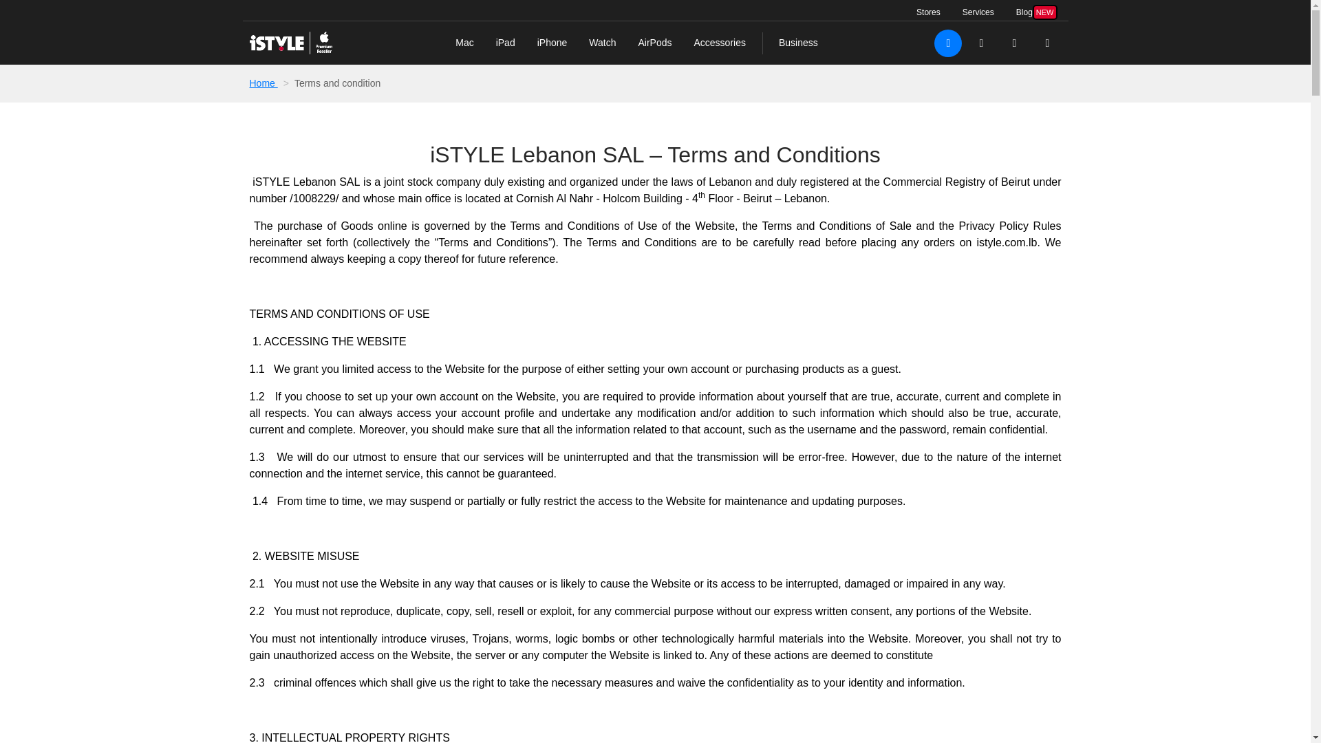 This screenshot has width=1321, height=743. I want to click on iPhone, so click(552, 43).